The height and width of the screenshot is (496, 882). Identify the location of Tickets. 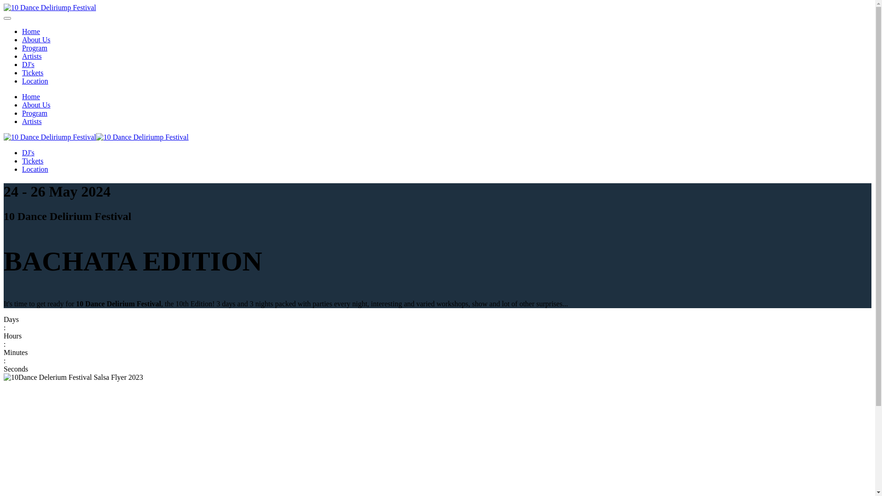
(33, 161).